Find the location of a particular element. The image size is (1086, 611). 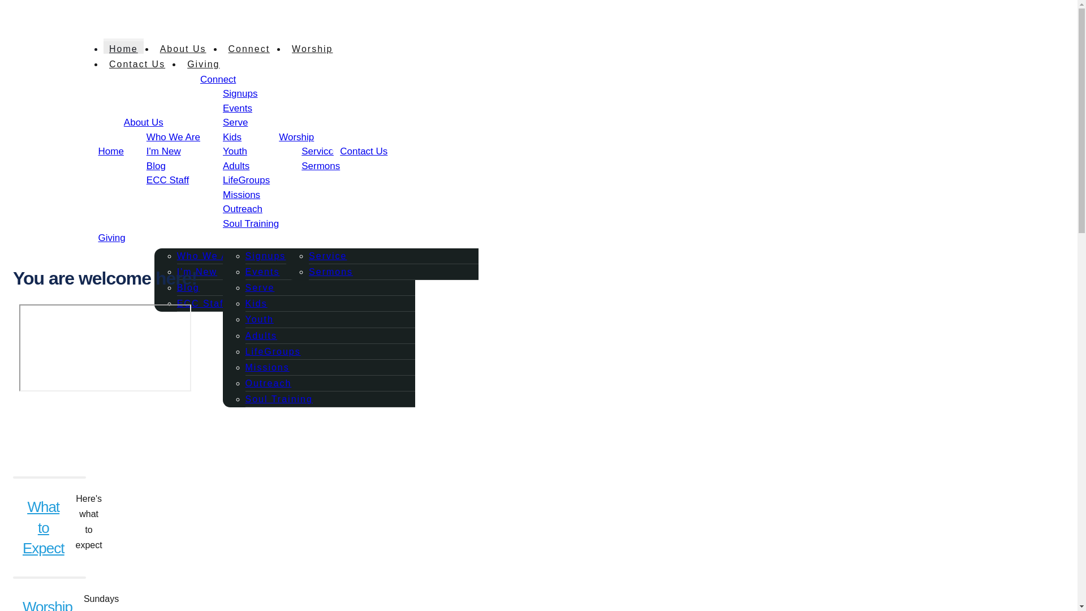

Kids is located at coordinates (256, 303).